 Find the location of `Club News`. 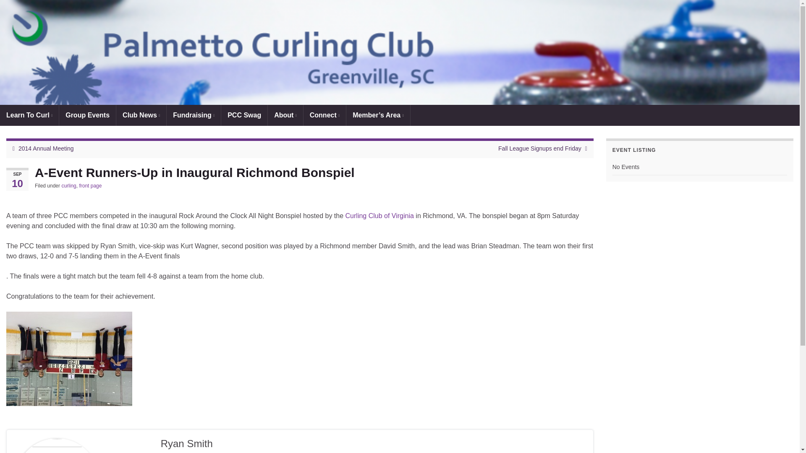

Club News is located at coordinates (141, 115).